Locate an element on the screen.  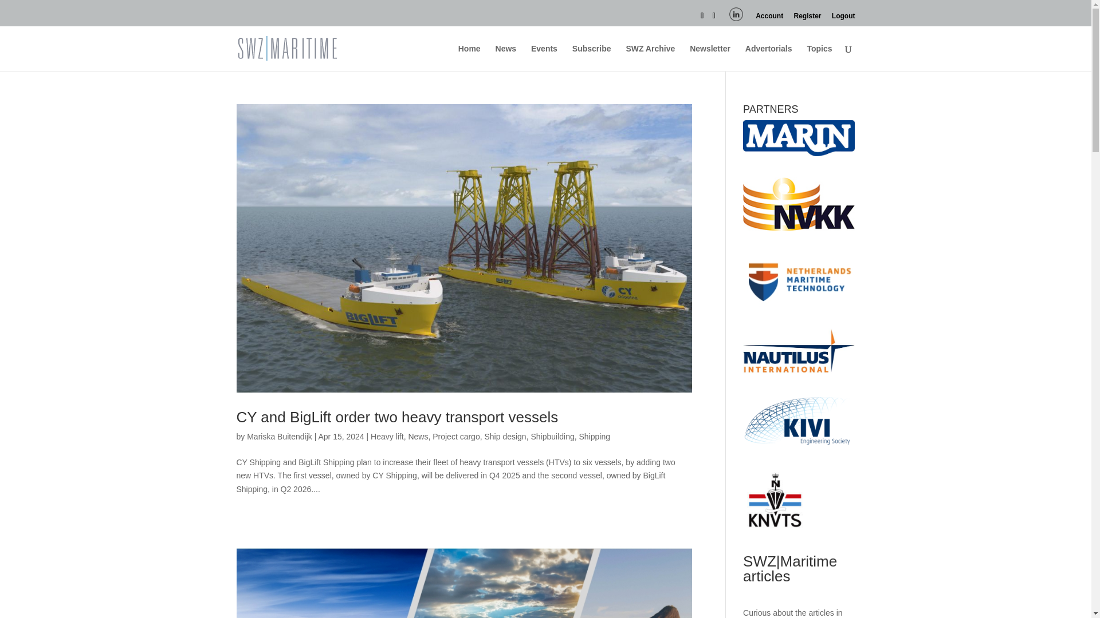
SWZ Archive is located at coordinates (650, 58).